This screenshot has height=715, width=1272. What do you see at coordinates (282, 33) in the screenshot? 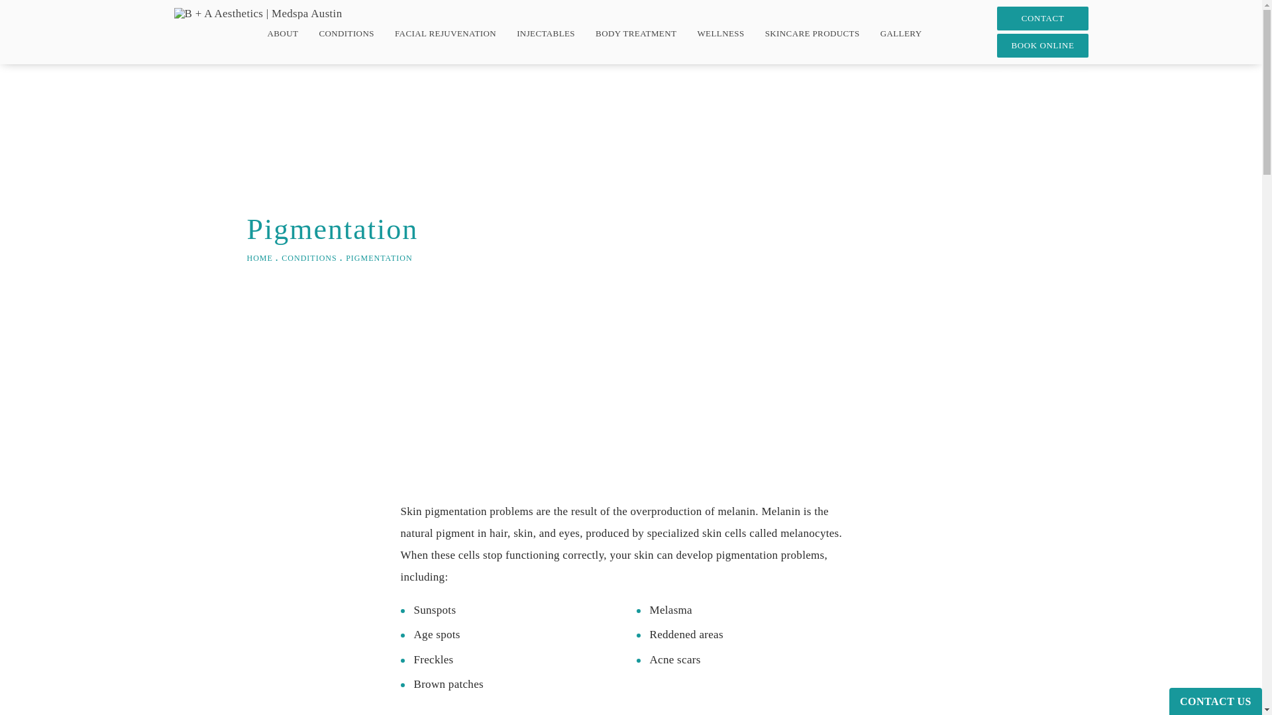
I see `ABOUT` at bounding box center [282, 33].